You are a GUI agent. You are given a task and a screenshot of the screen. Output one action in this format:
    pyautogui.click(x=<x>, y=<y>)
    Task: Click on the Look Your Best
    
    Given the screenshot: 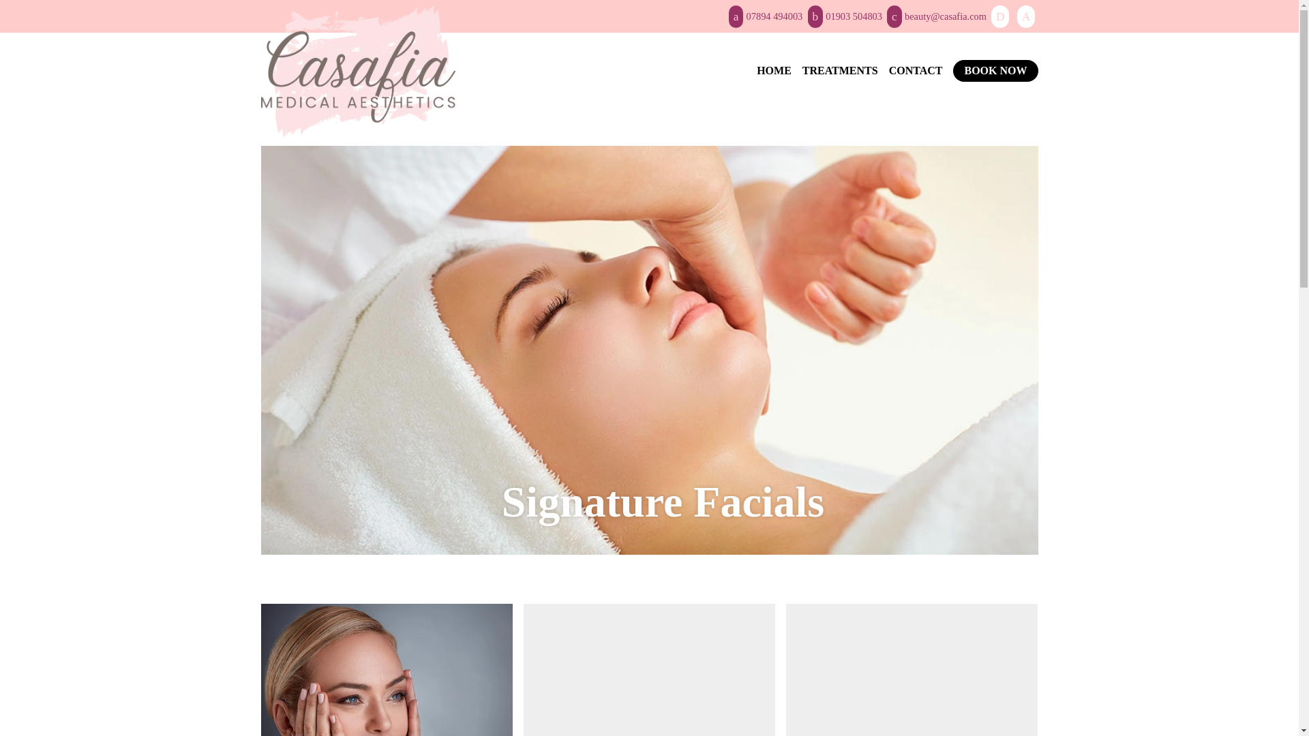 What is the action you would take?
    pyautogui.click(x=912, y=669)
    